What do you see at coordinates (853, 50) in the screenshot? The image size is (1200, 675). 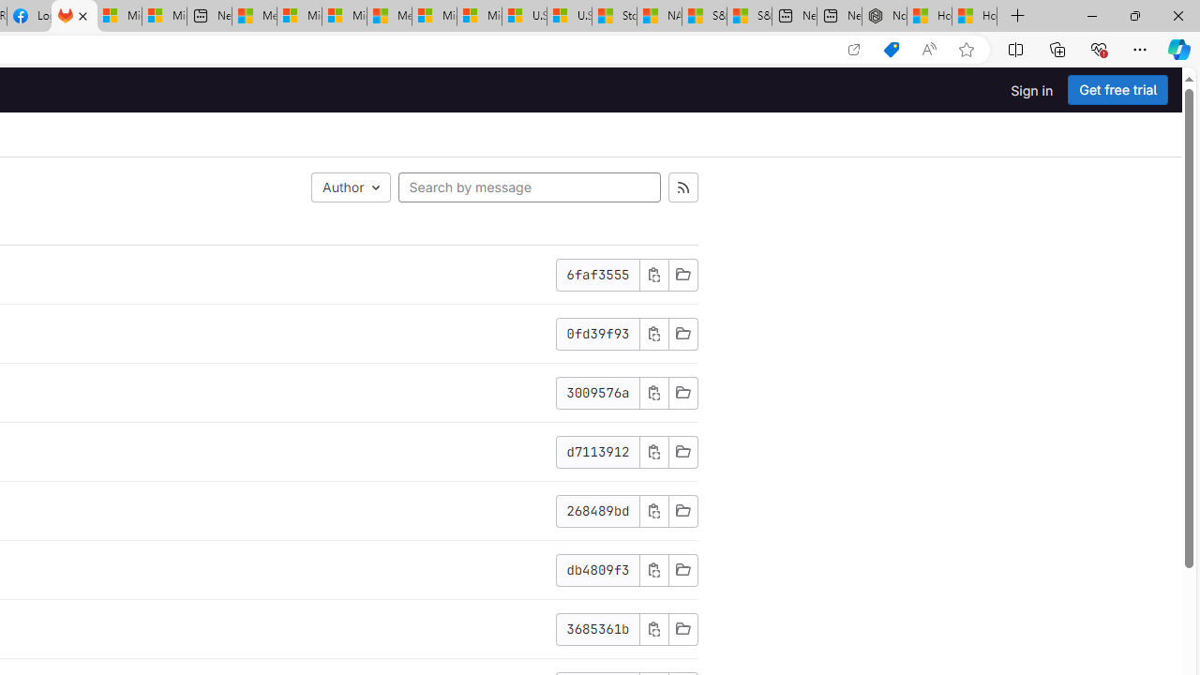 I see `Open in app` at bounding box center [853, 50].